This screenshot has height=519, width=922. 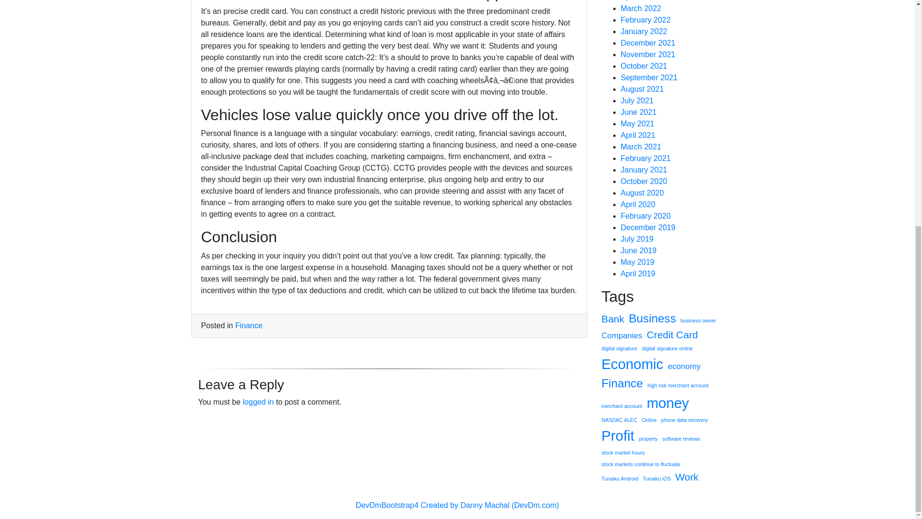 What do you see at coordinates (641, 147) in the screenshot?
I see `March 2021` at bounding box center [641, 147].